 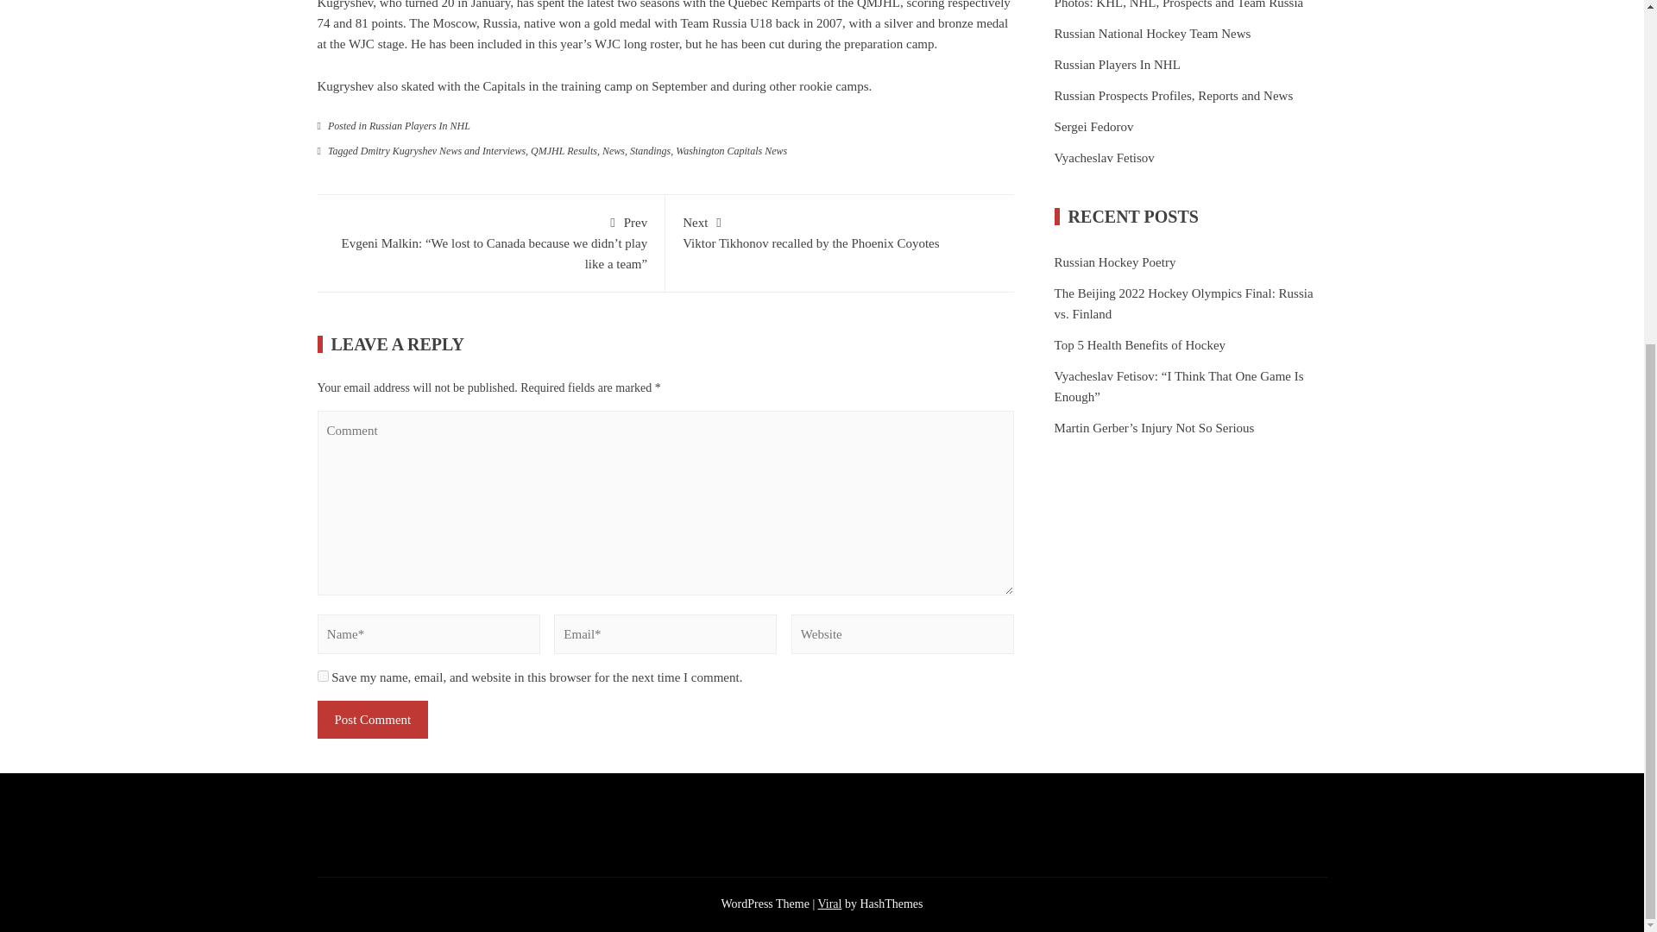 I want to click on Russian Prospects Profiles, Reports and News, so click(x=828, y=904).